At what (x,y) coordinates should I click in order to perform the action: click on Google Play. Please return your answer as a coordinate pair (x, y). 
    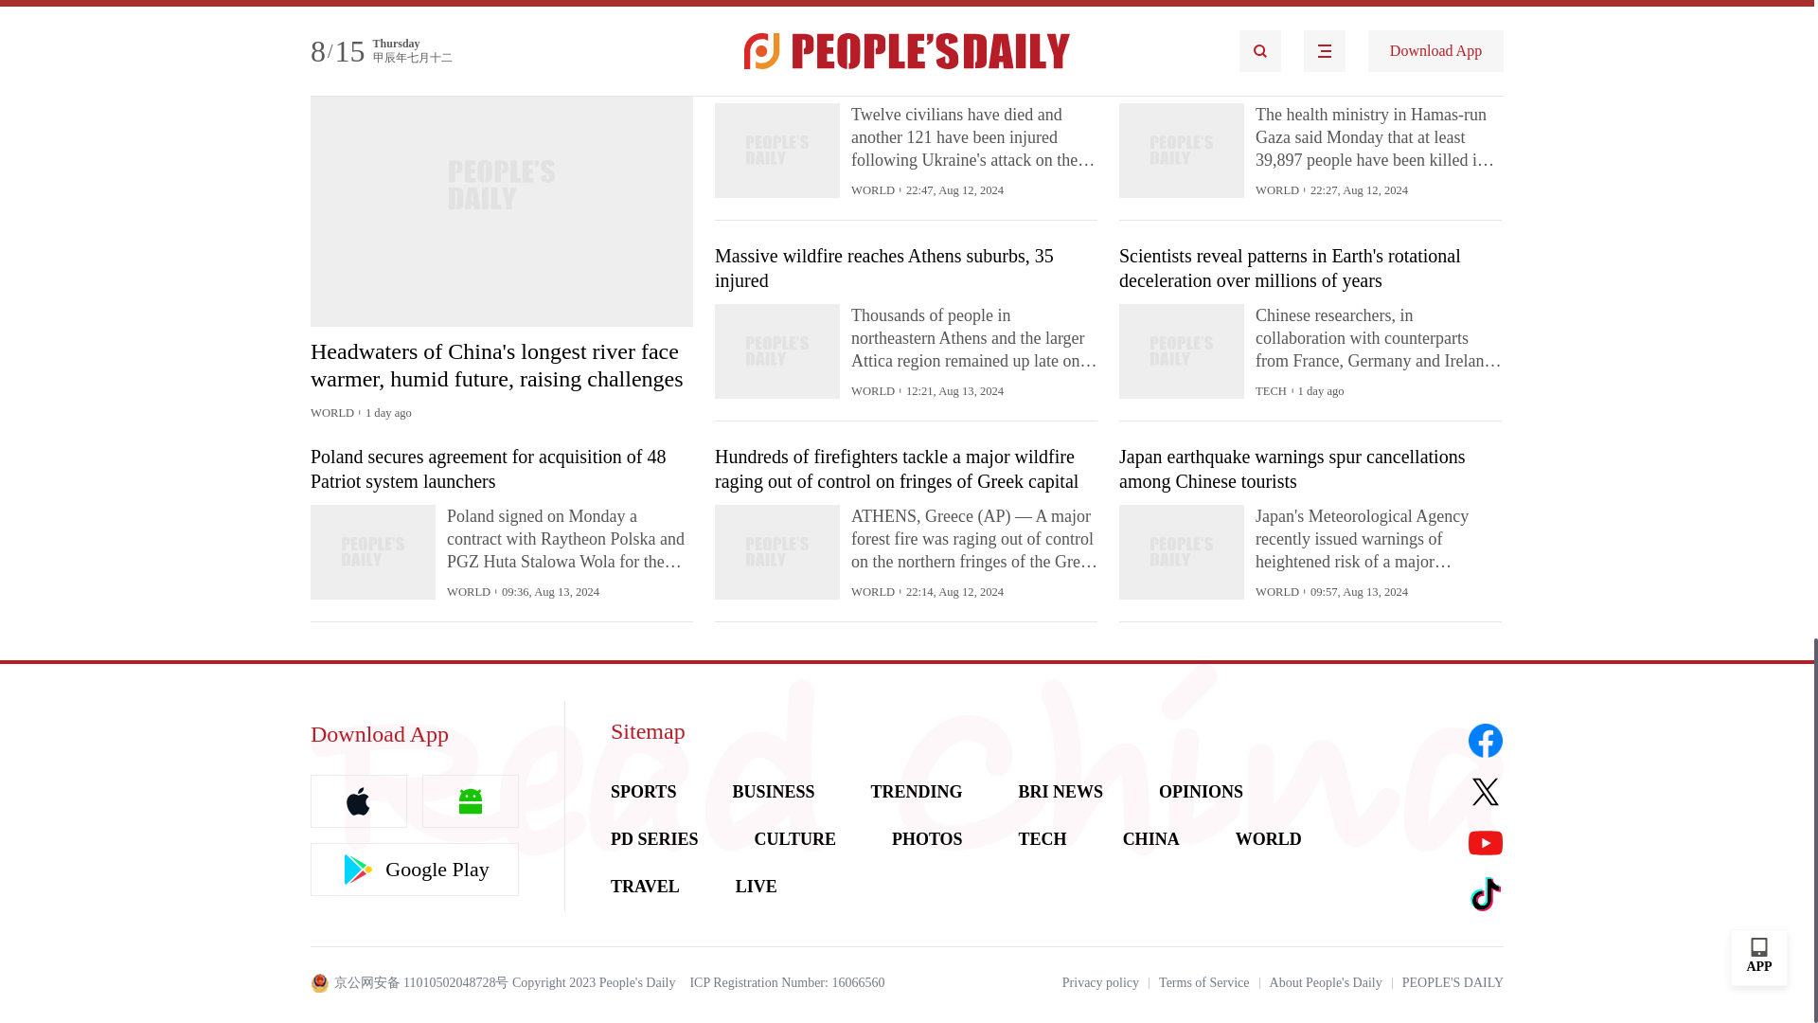
    Looking at the image, I should click on (415, 870).